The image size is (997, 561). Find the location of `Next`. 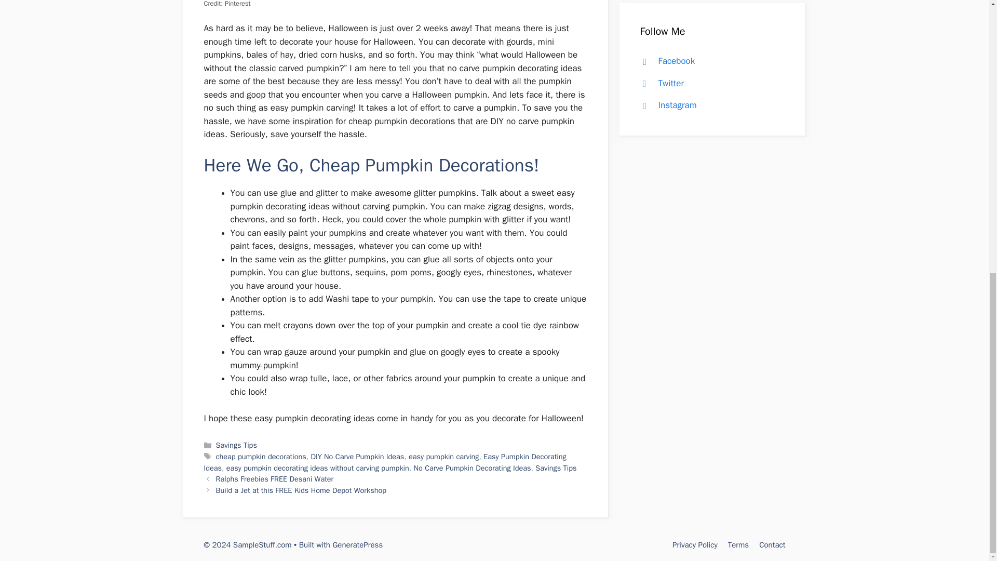

Next is located at coordinates (301, 490).